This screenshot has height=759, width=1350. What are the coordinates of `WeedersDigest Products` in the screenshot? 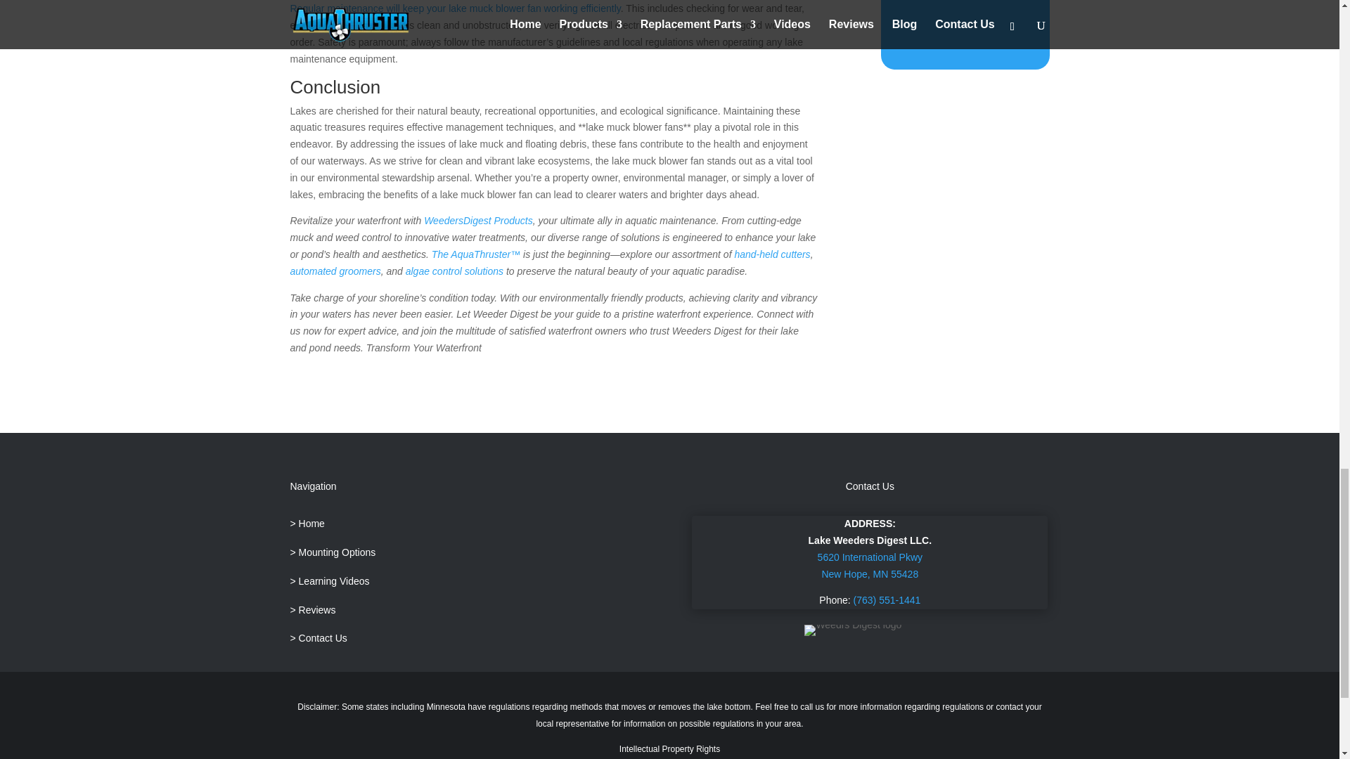 It's located at (478, 220).